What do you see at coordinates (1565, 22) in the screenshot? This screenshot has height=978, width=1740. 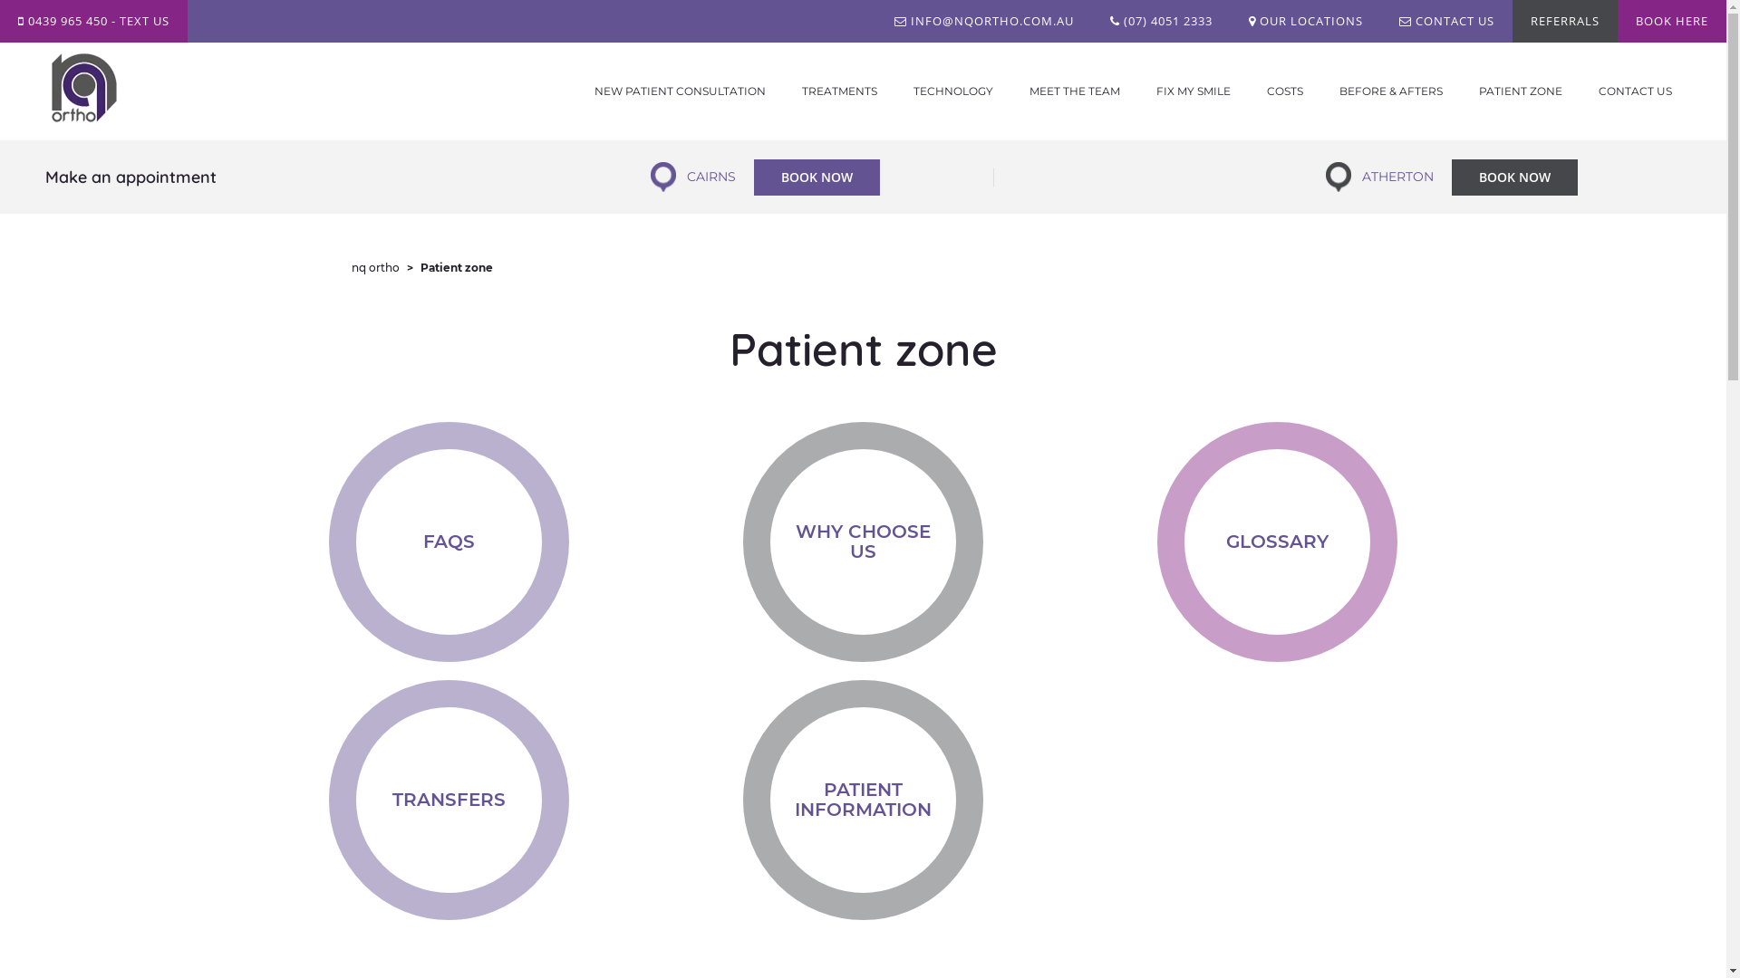 I see `REFERRALS` at bounding box center [1565, 22].